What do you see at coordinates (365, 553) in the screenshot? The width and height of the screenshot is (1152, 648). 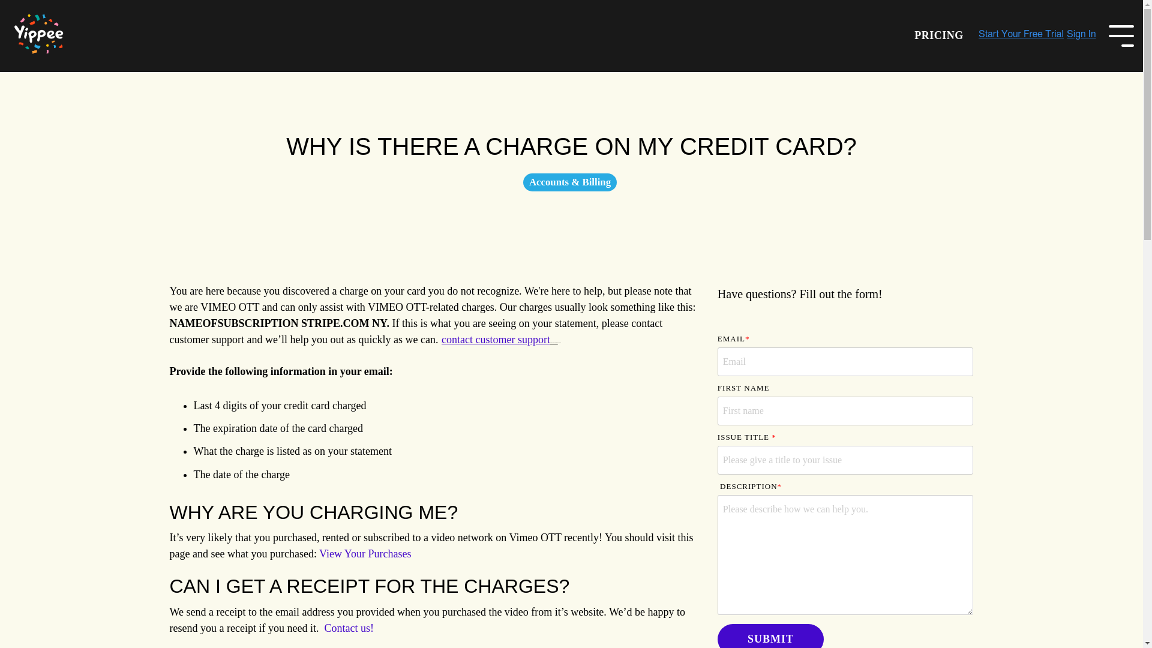 I see `View Your Purchases` at bounding box center [365, 553].